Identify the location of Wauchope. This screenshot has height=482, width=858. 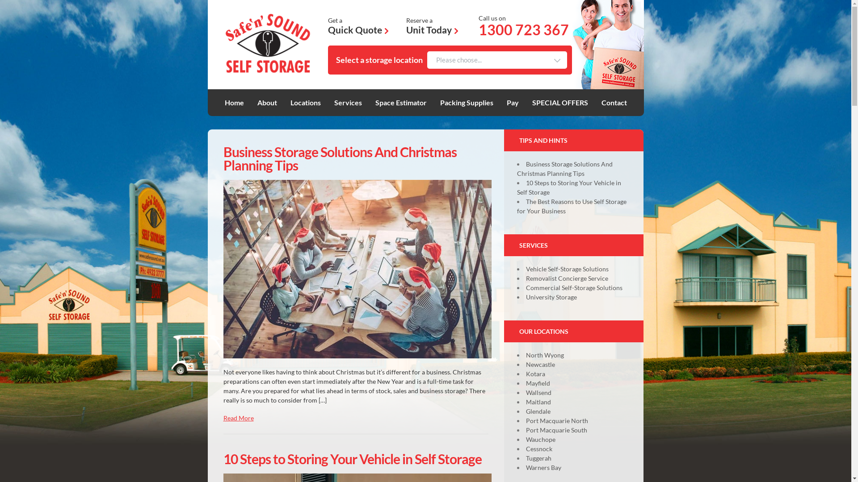
(541, 439).